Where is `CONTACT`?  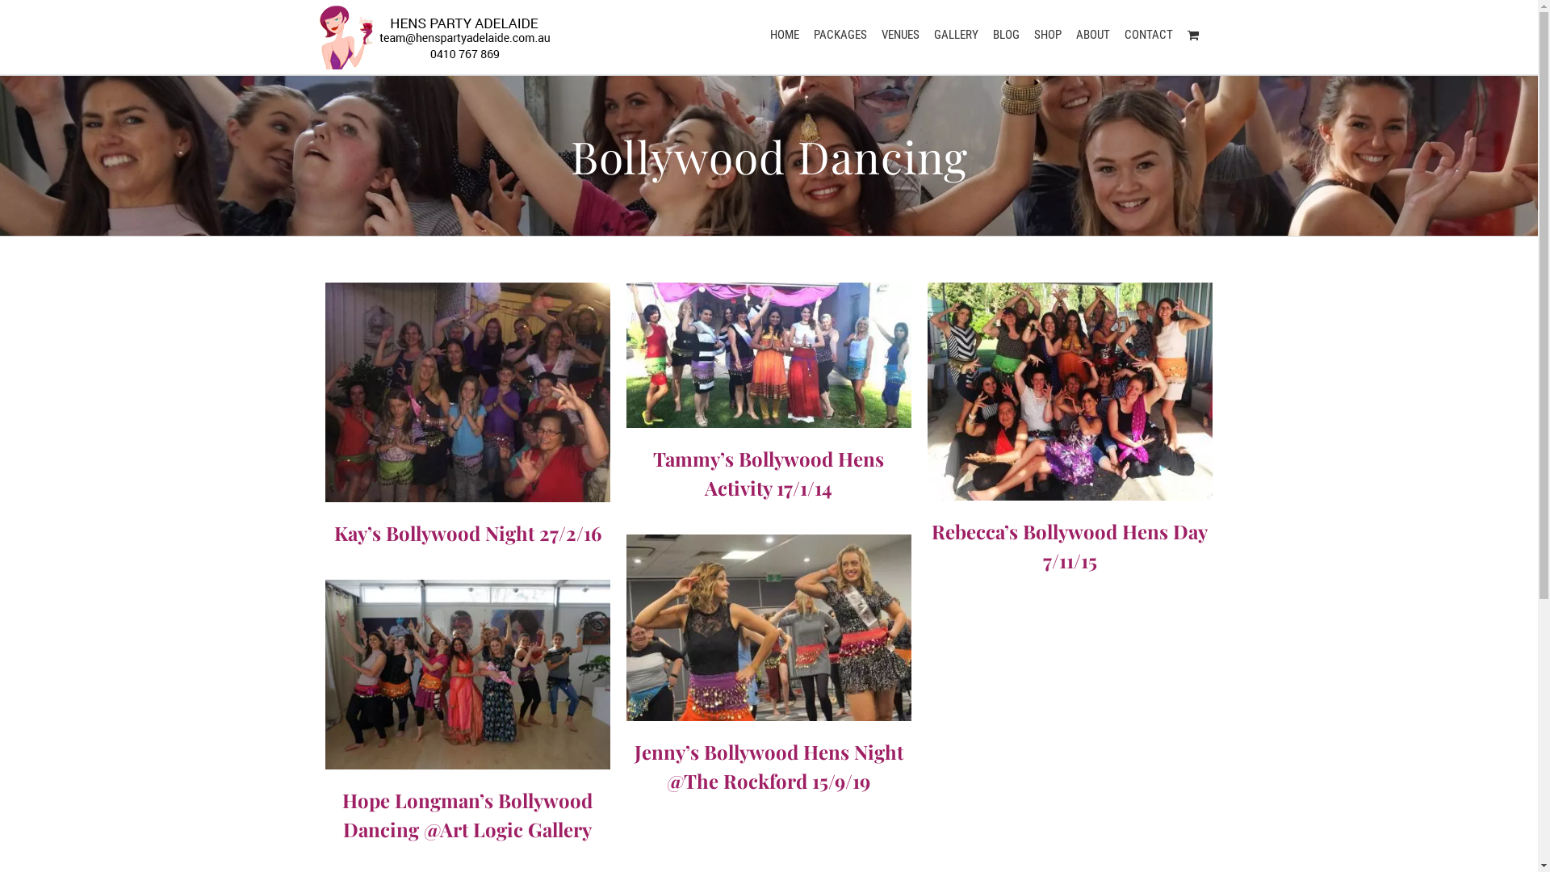
CONTACT is located at coordinates (1148, 34).